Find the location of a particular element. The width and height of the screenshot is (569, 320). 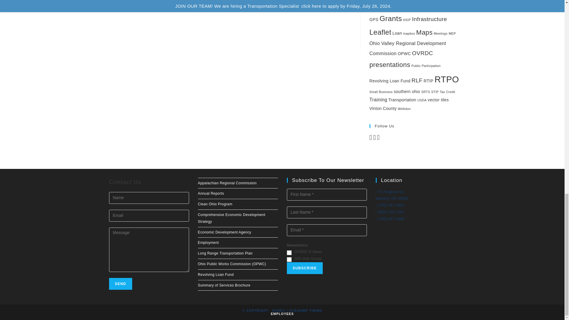

2 is located at coordinates (289, 260).